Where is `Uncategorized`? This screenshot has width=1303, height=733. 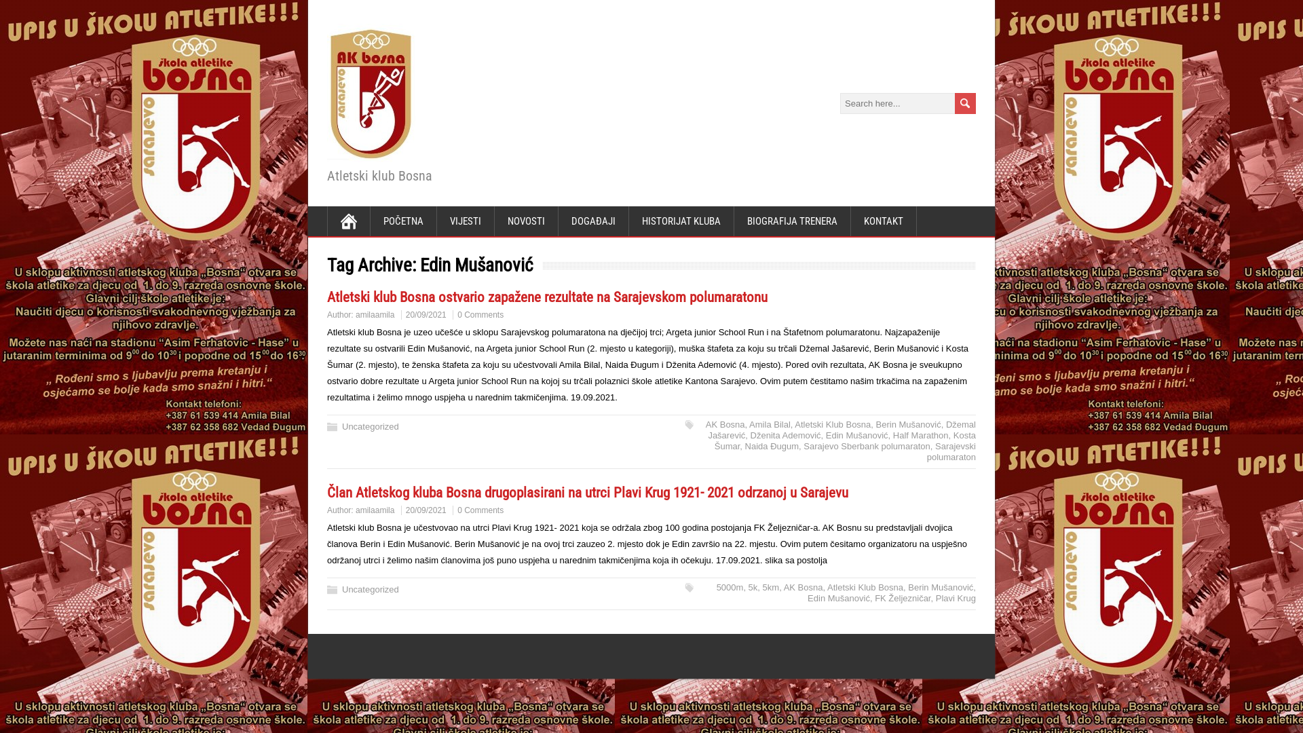
Uncategorized is located at coordinates (371, 589).